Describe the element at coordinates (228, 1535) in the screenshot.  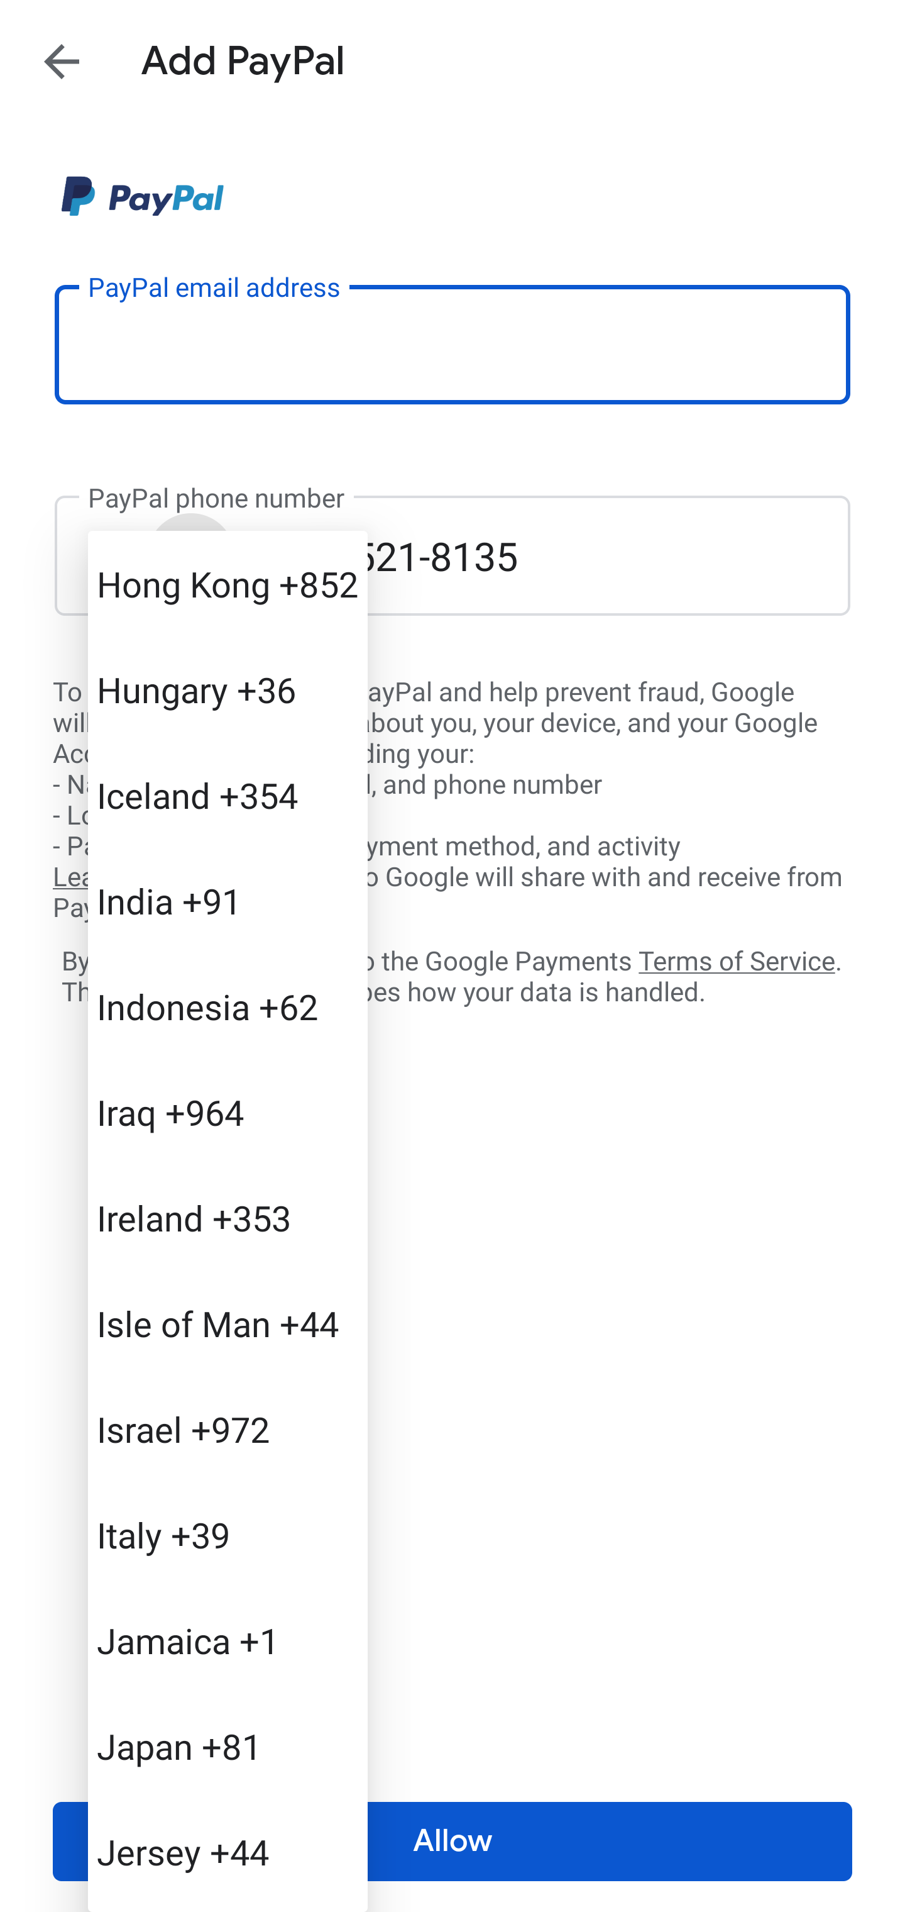
I see `Italy +39` at that location.